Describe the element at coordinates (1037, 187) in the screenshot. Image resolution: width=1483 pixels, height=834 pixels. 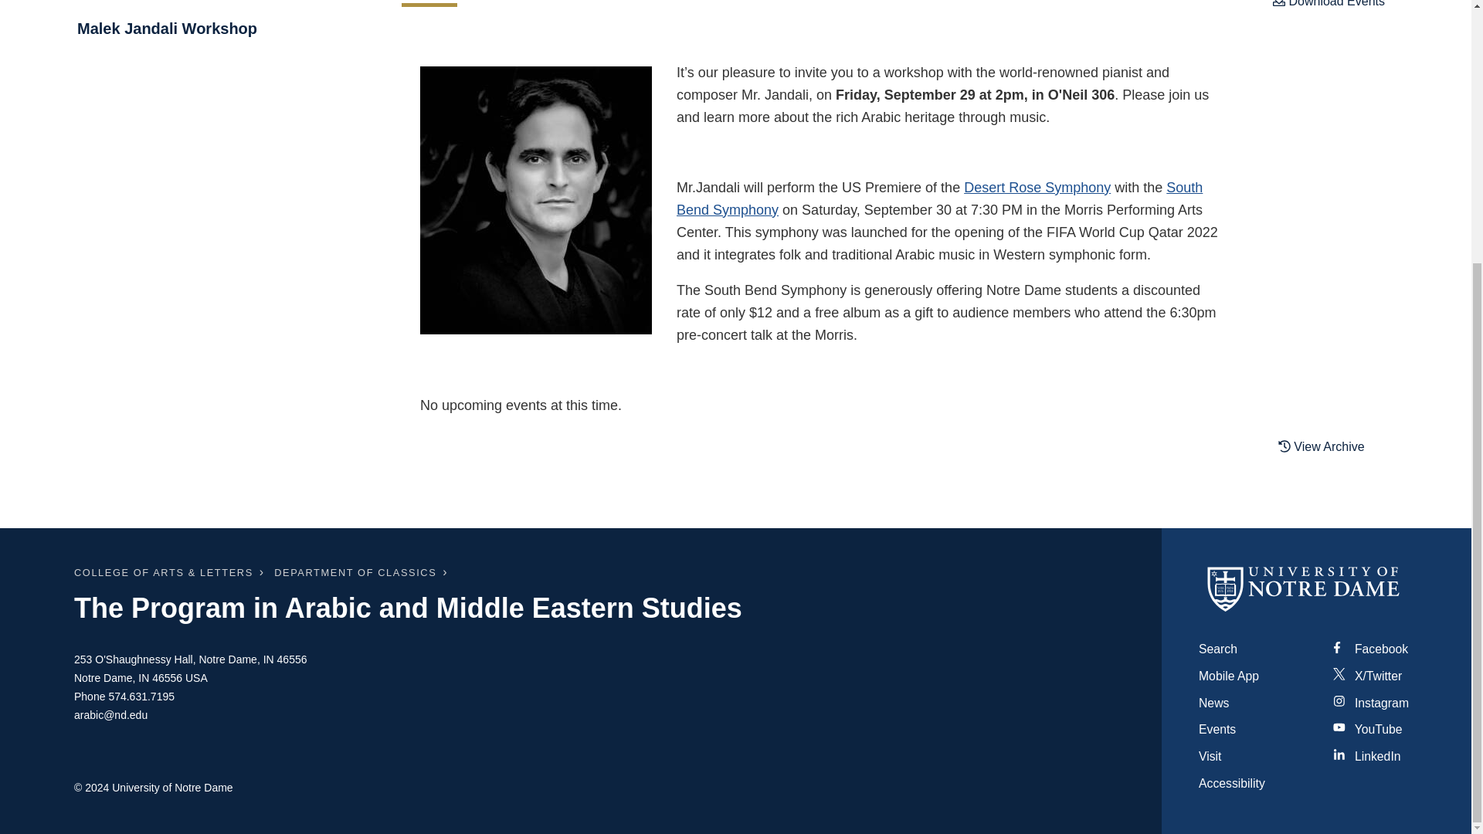
I see `Desert Rose Symphony` at that location.